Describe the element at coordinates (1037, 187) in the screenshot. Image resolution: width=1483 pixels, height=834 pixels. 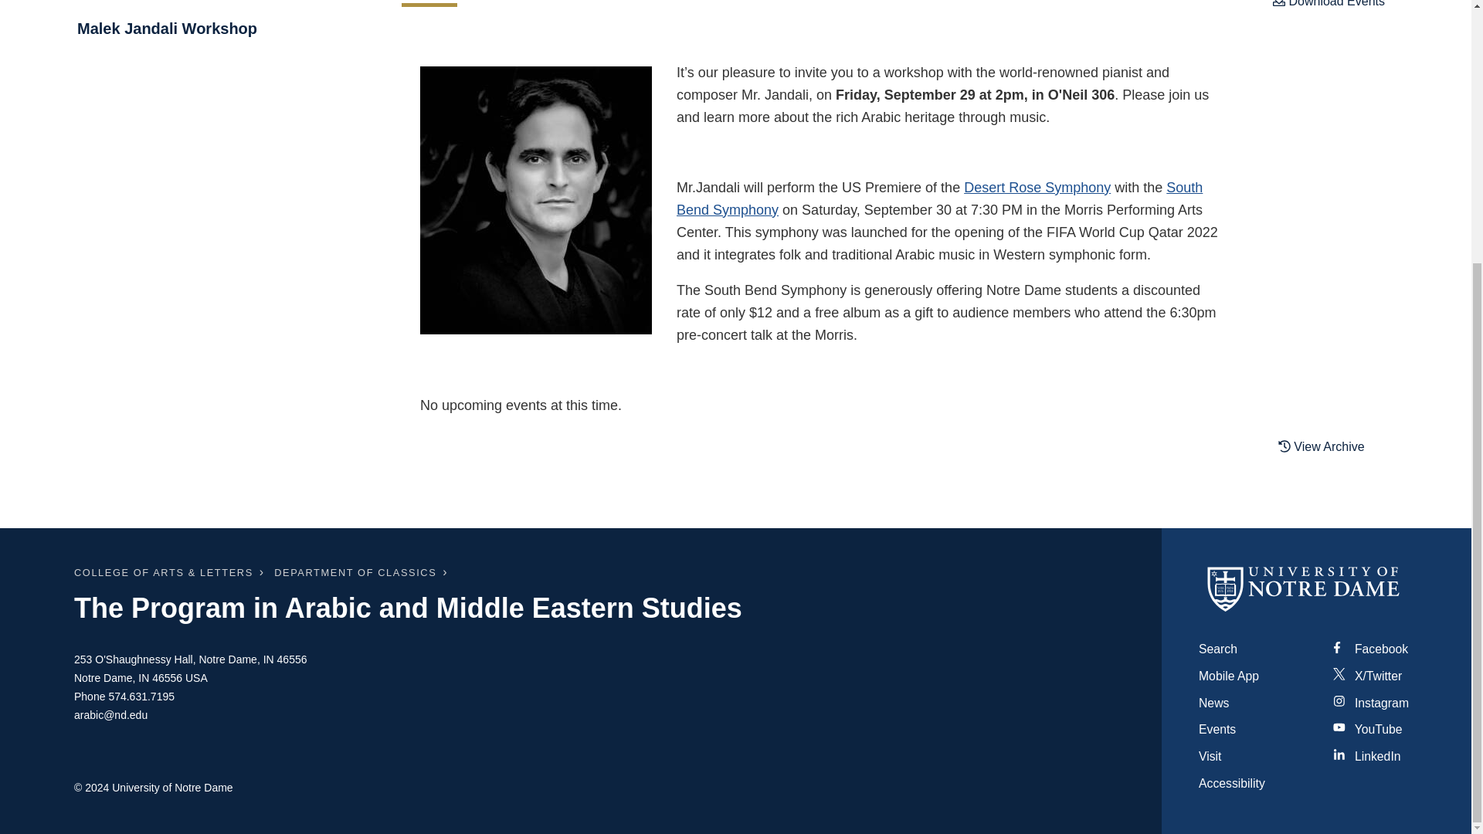
I see `Desert Rose Symphony` at that location.